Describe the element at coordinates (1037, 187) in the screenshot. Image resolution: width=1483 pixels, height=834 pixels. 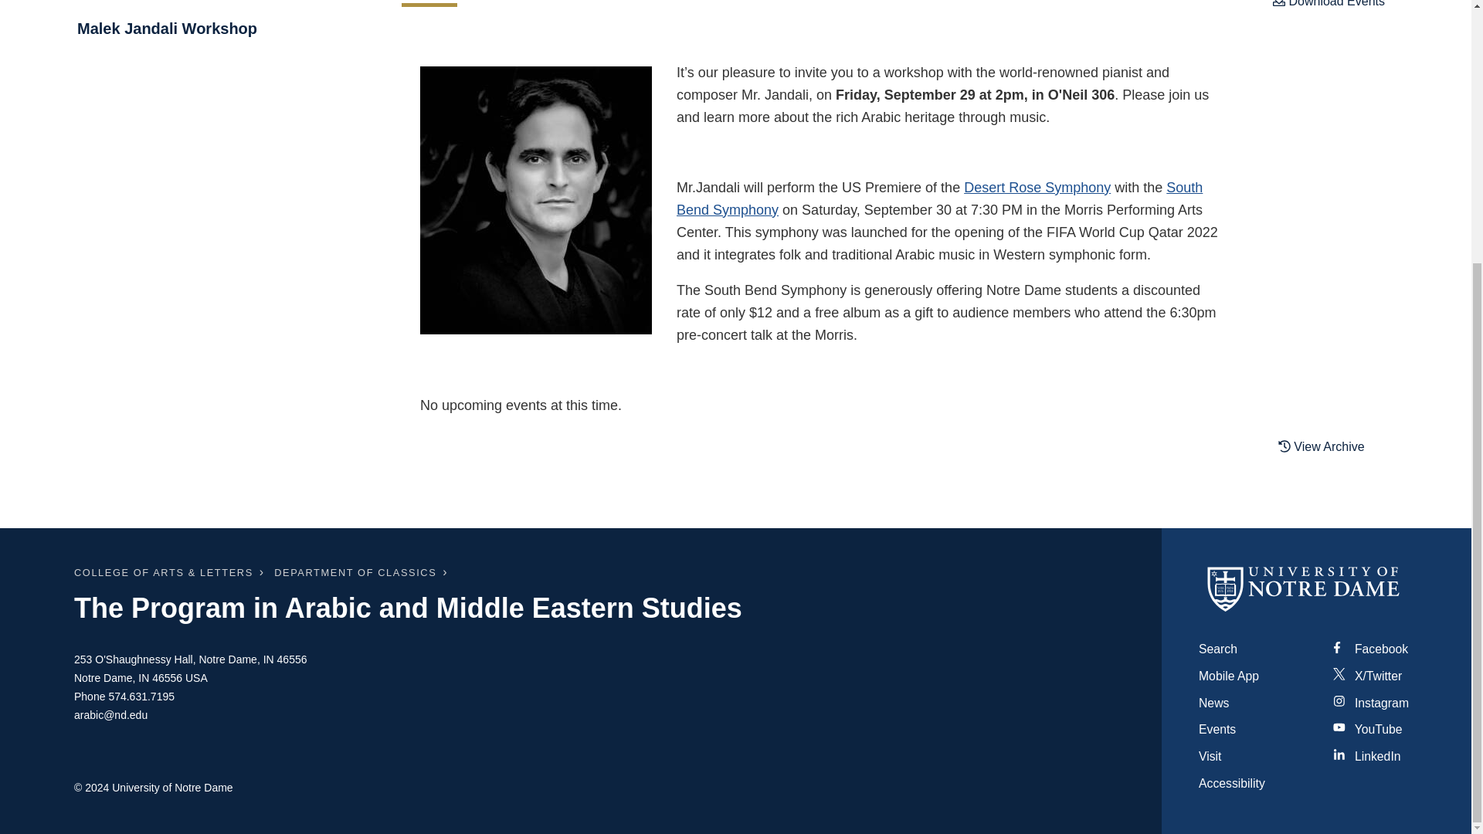
I see `Desert Rose Symphony` at that location.